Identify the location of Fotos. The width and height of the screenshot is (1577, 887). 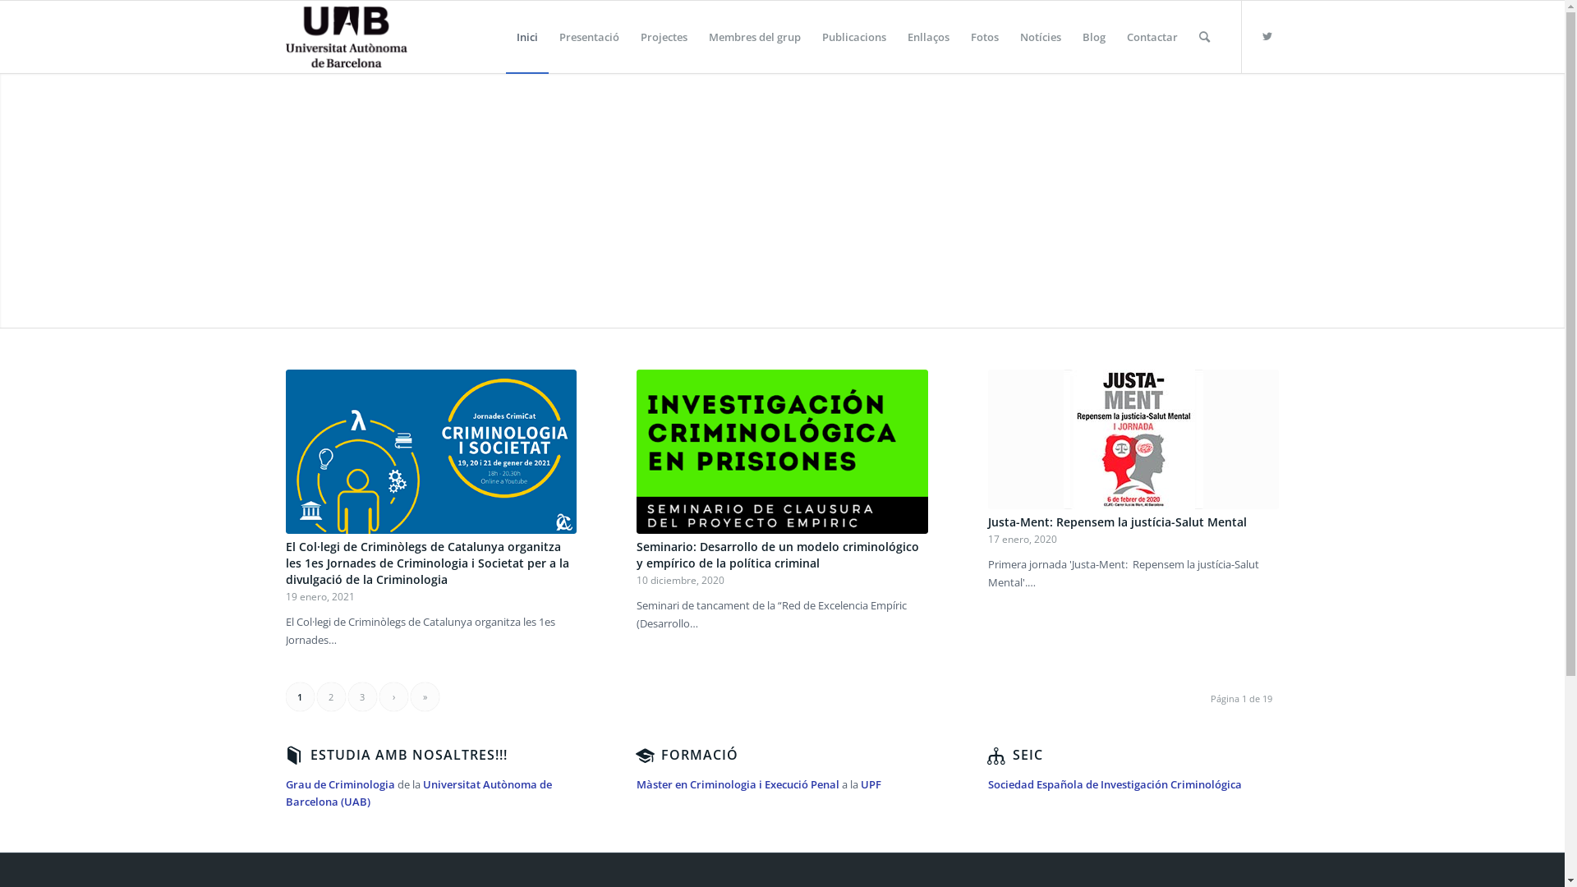
(984, 37).